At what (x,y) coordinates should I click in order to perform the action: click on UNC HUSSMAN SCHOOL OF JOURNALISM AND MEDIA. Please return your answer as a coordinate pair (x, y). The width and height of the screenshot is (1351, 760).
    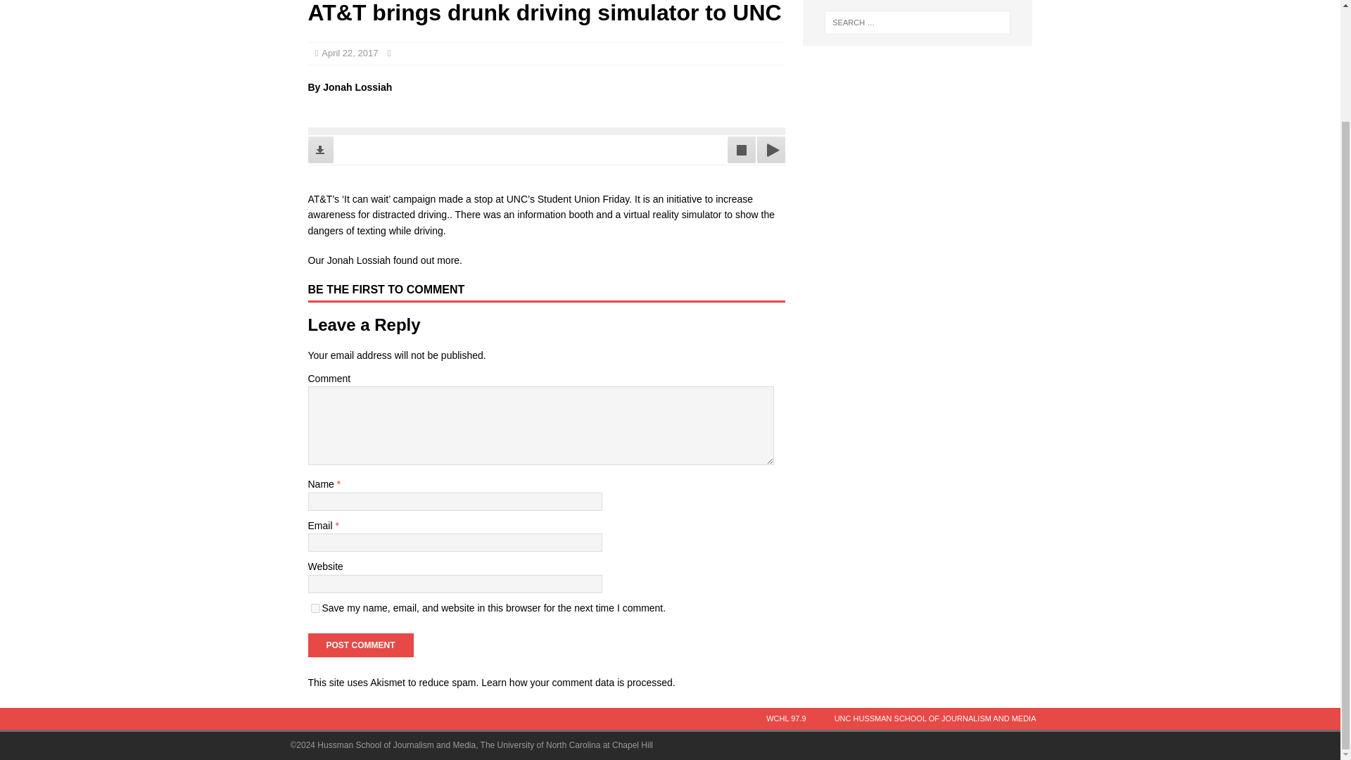
    Looking at the image, I should click on (935, 718).